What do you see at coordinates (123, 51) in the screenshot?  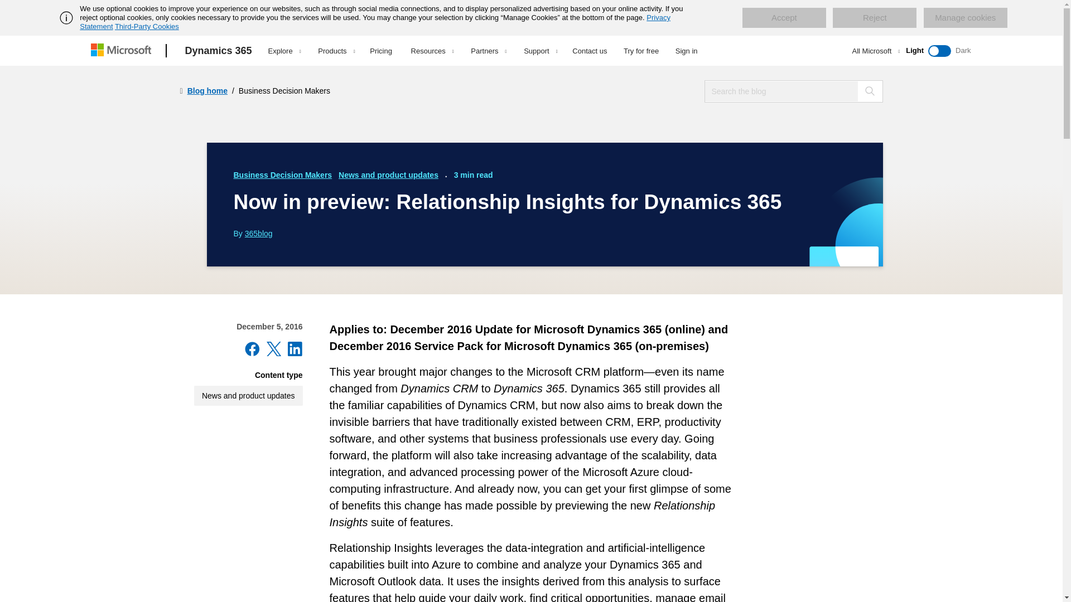 I see `Microsoft` at bounding box center [123, 51].